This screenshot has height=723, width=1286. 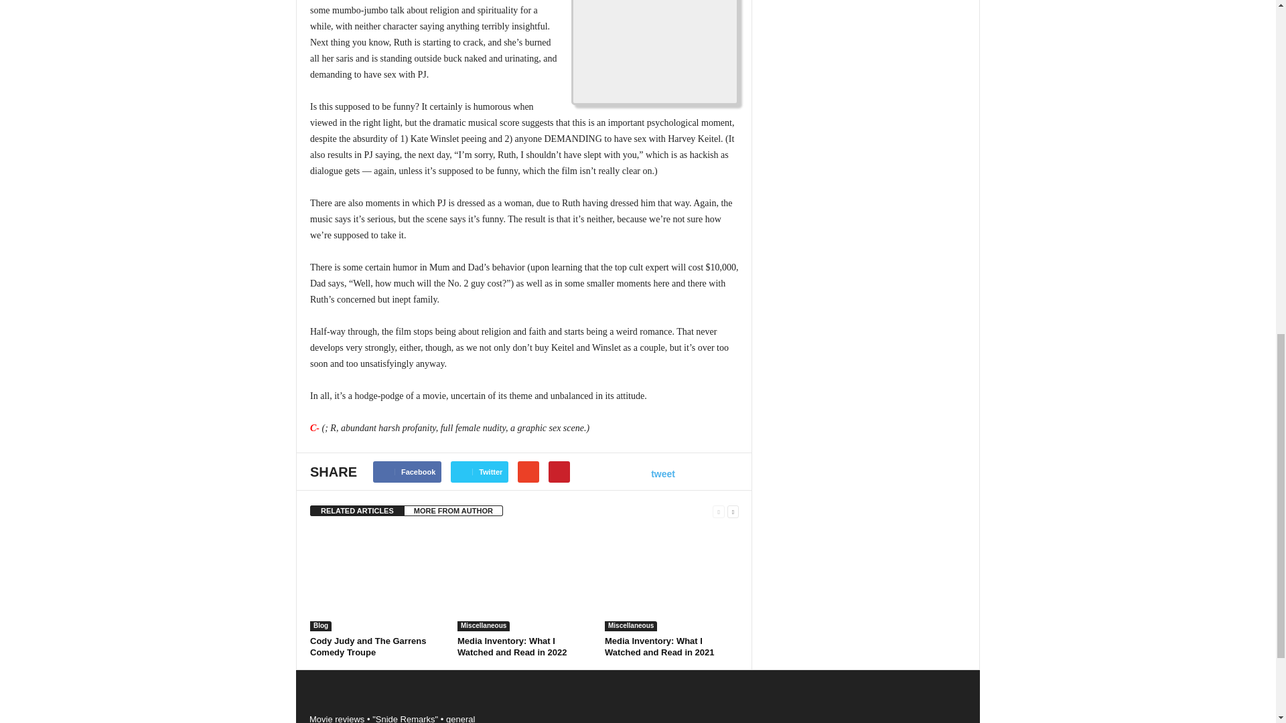 What do you see at coordinates (671, 580) in the screenshot?
I see `Media Inventory: What I Watched and Read in 2021` at bounding box center [671, 580].